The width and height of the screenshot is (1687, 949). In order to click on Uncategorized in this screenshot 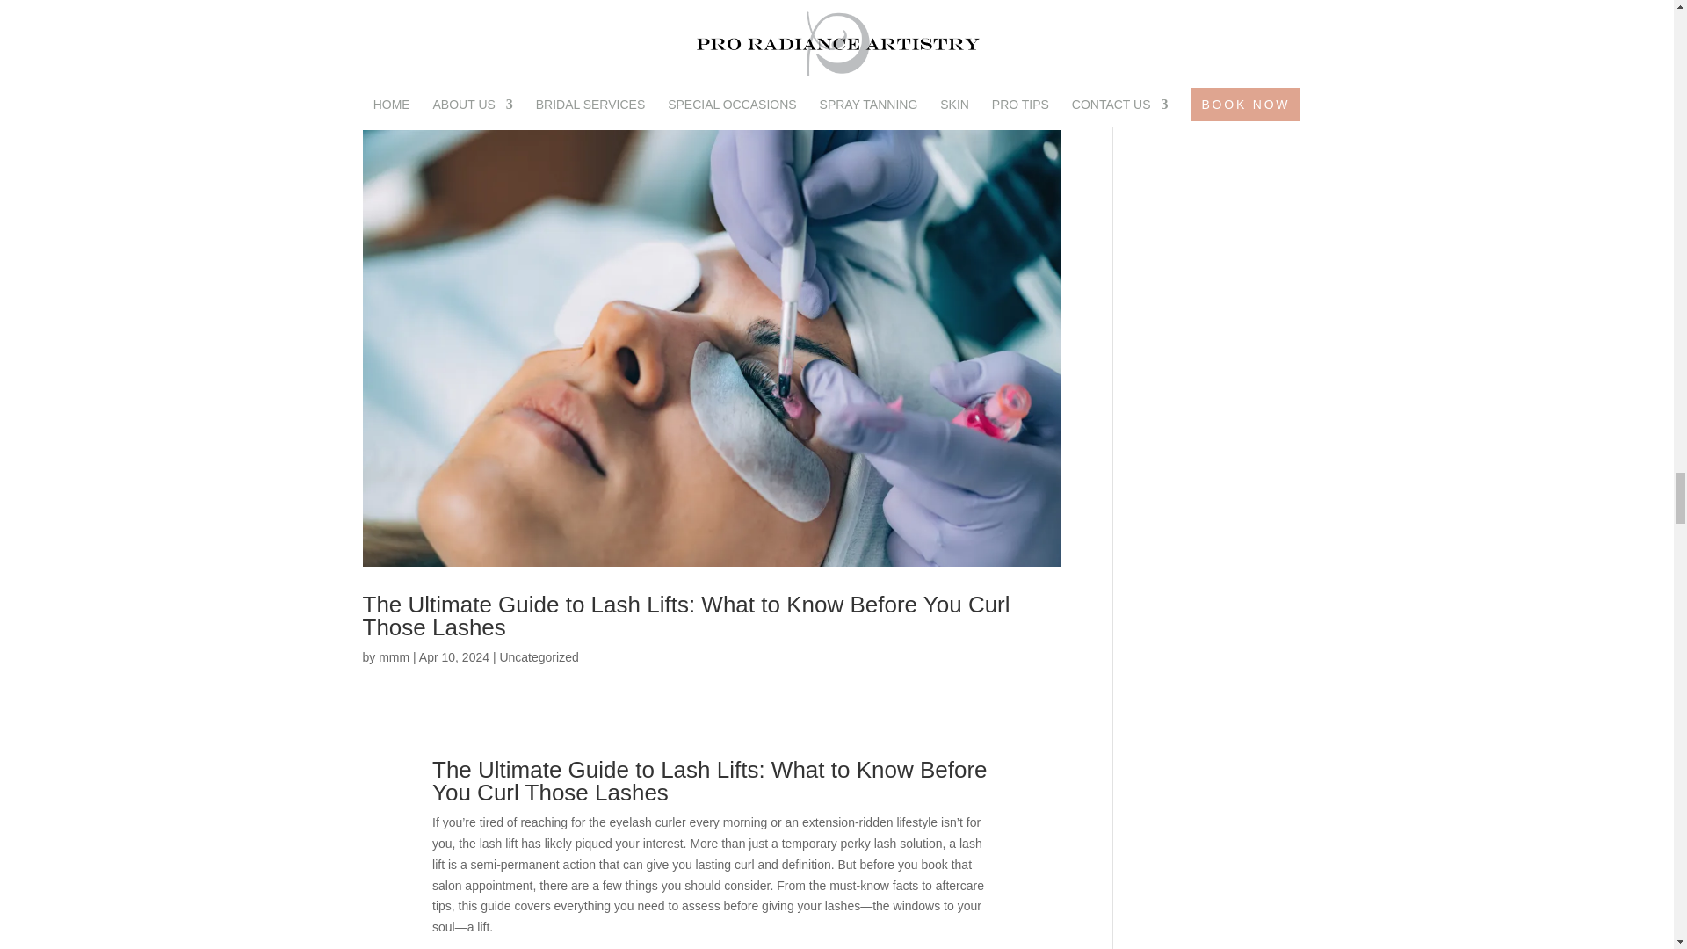, I will do `click(539, 657)`.